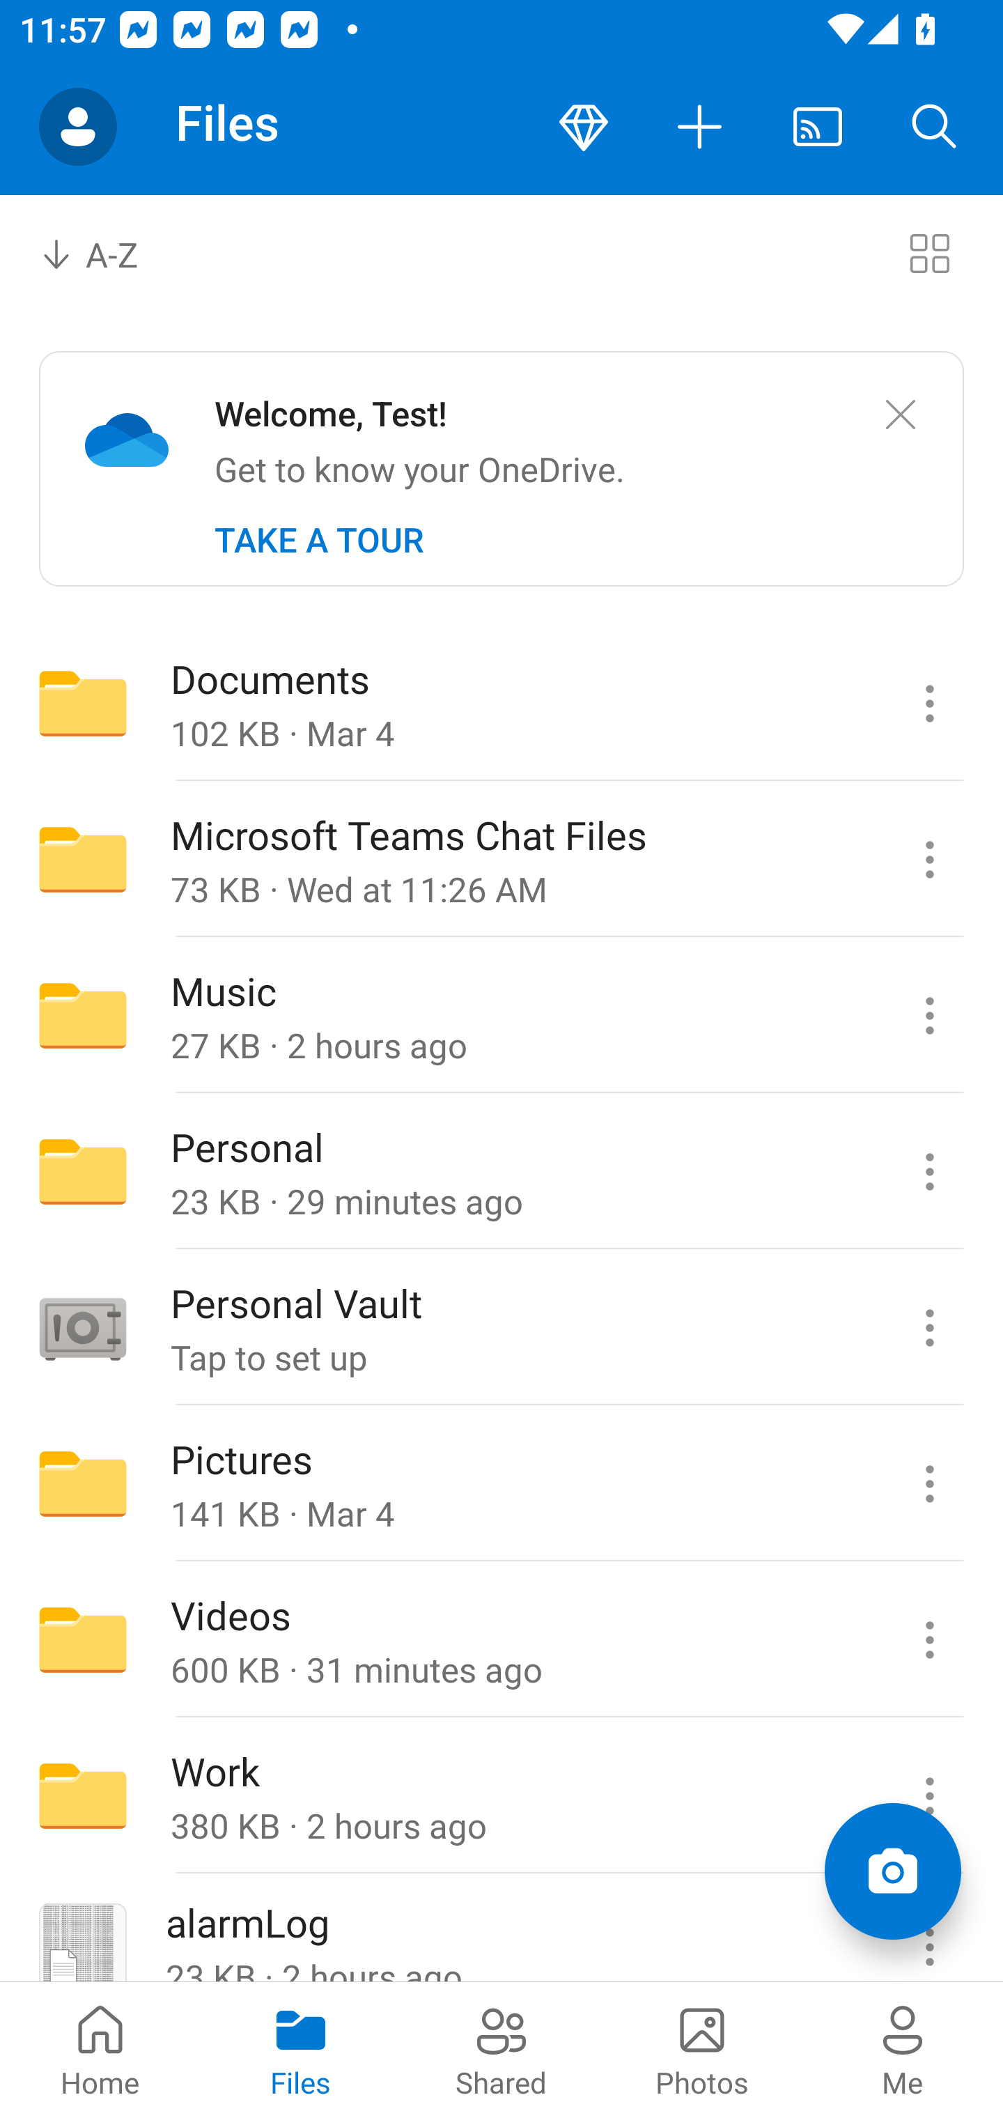  What do you see at coordinates (109, 252) in the screenshot?
I see `A-Z Sort by combo box, sort by name, A to Z` at bounding box center [109, 252].